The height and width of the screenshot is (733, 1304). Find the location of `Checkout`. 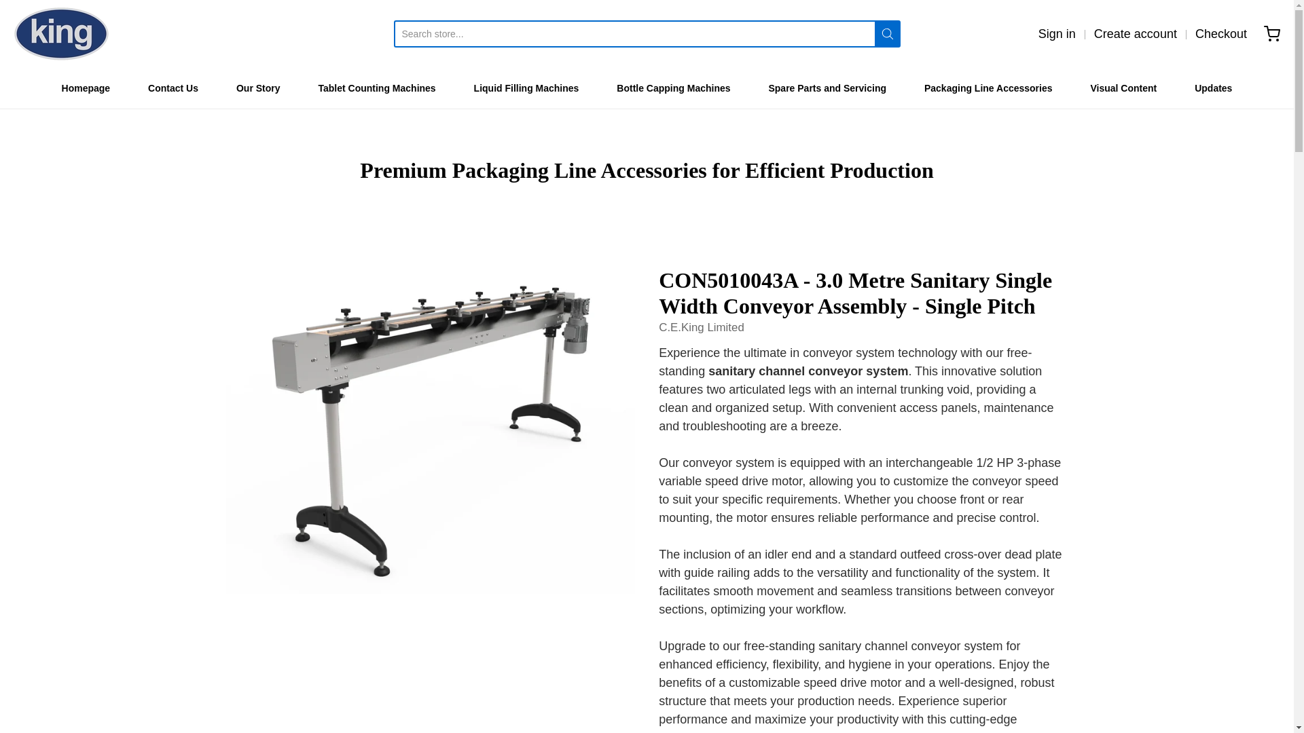

Checkout is located at coordinates (1221, 33).